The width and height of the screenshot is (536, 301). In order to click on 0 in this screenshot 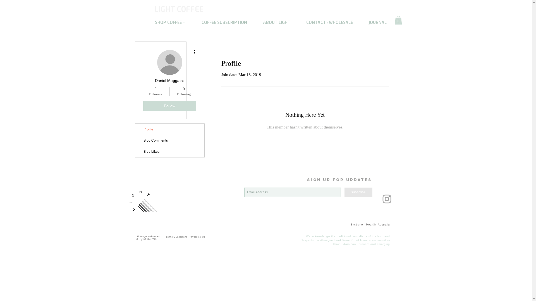, I will do `click(398, 20)`.